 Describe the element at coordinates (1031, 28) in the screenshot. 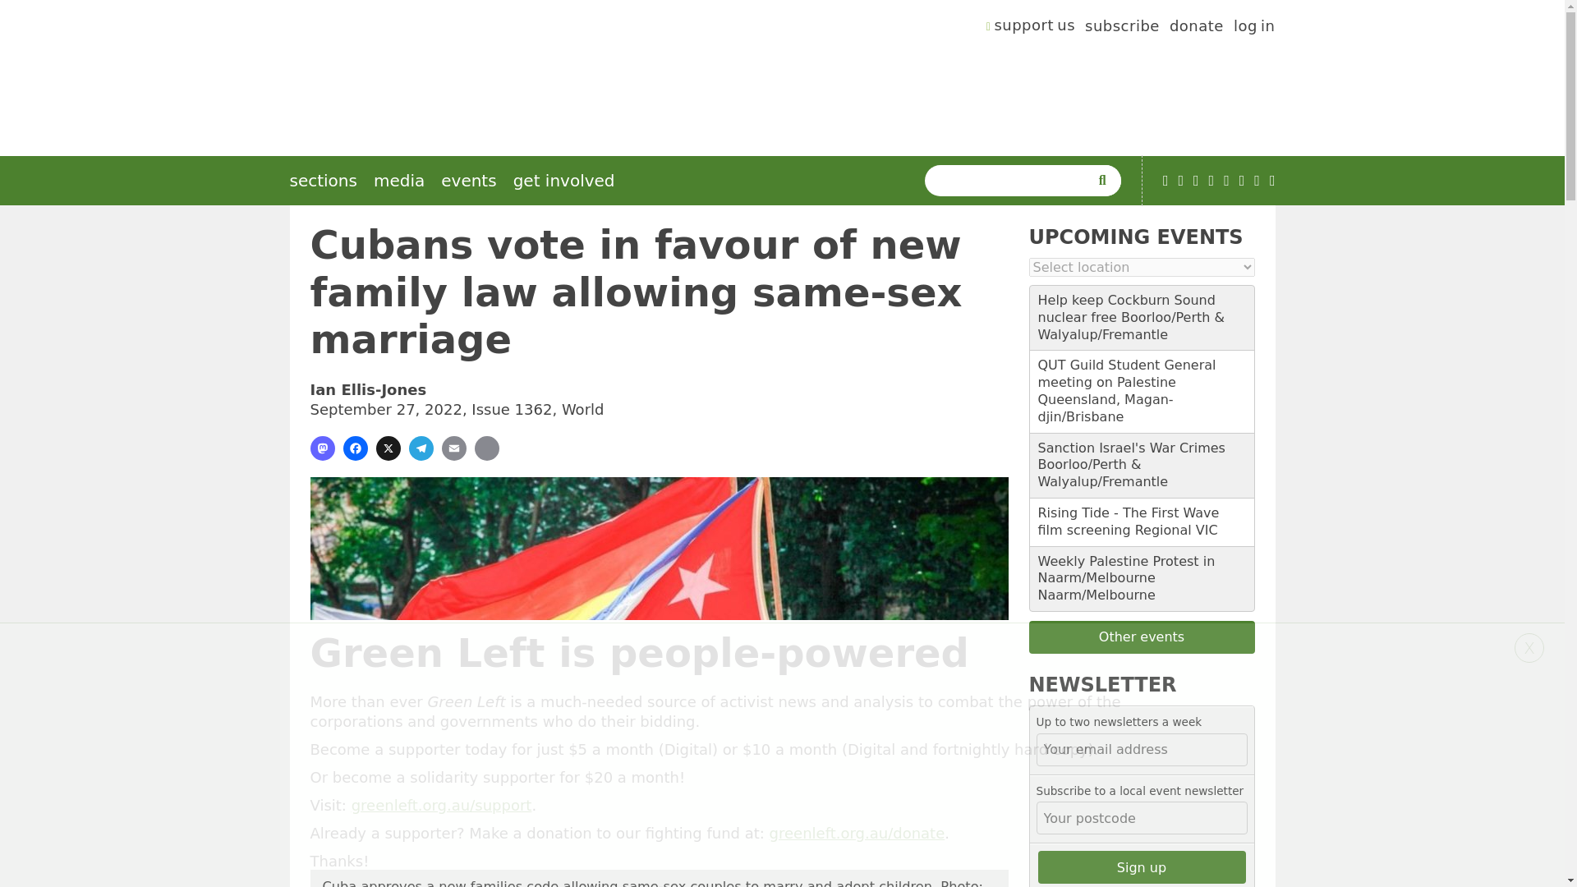

I see `support us` at that location.